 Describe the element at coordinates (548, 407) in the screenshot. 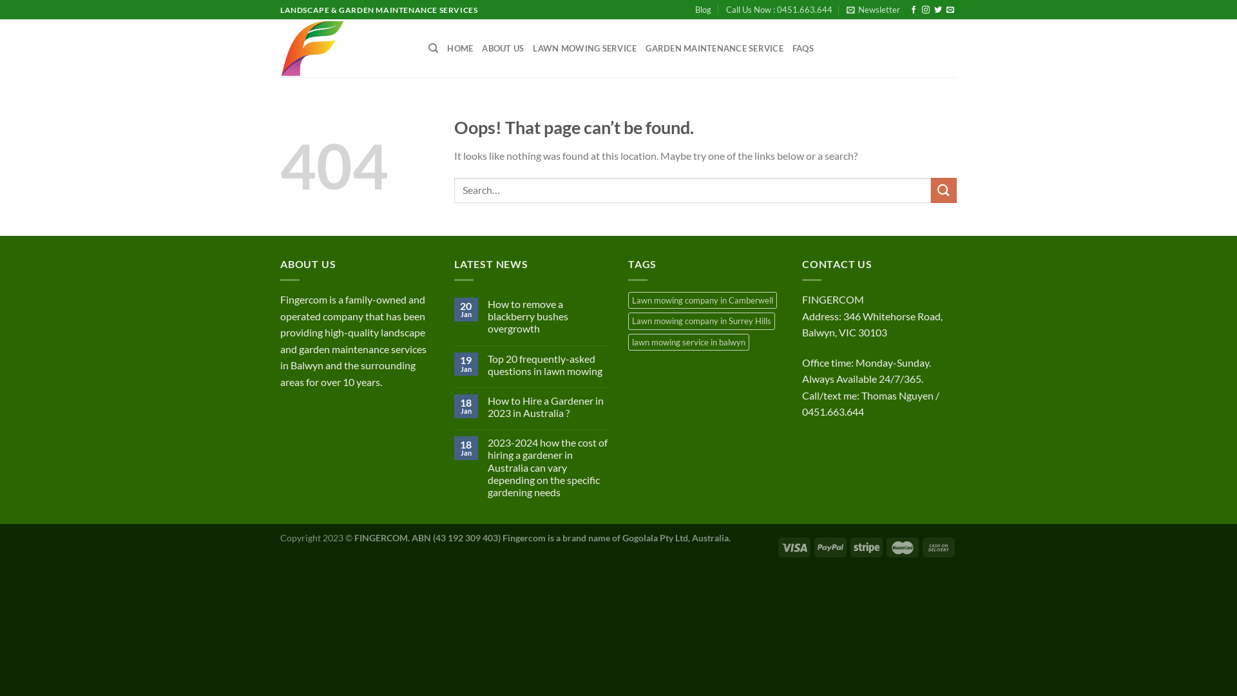

I see `How to Hire a Gardener in 2023 in Australia ?` at that location.